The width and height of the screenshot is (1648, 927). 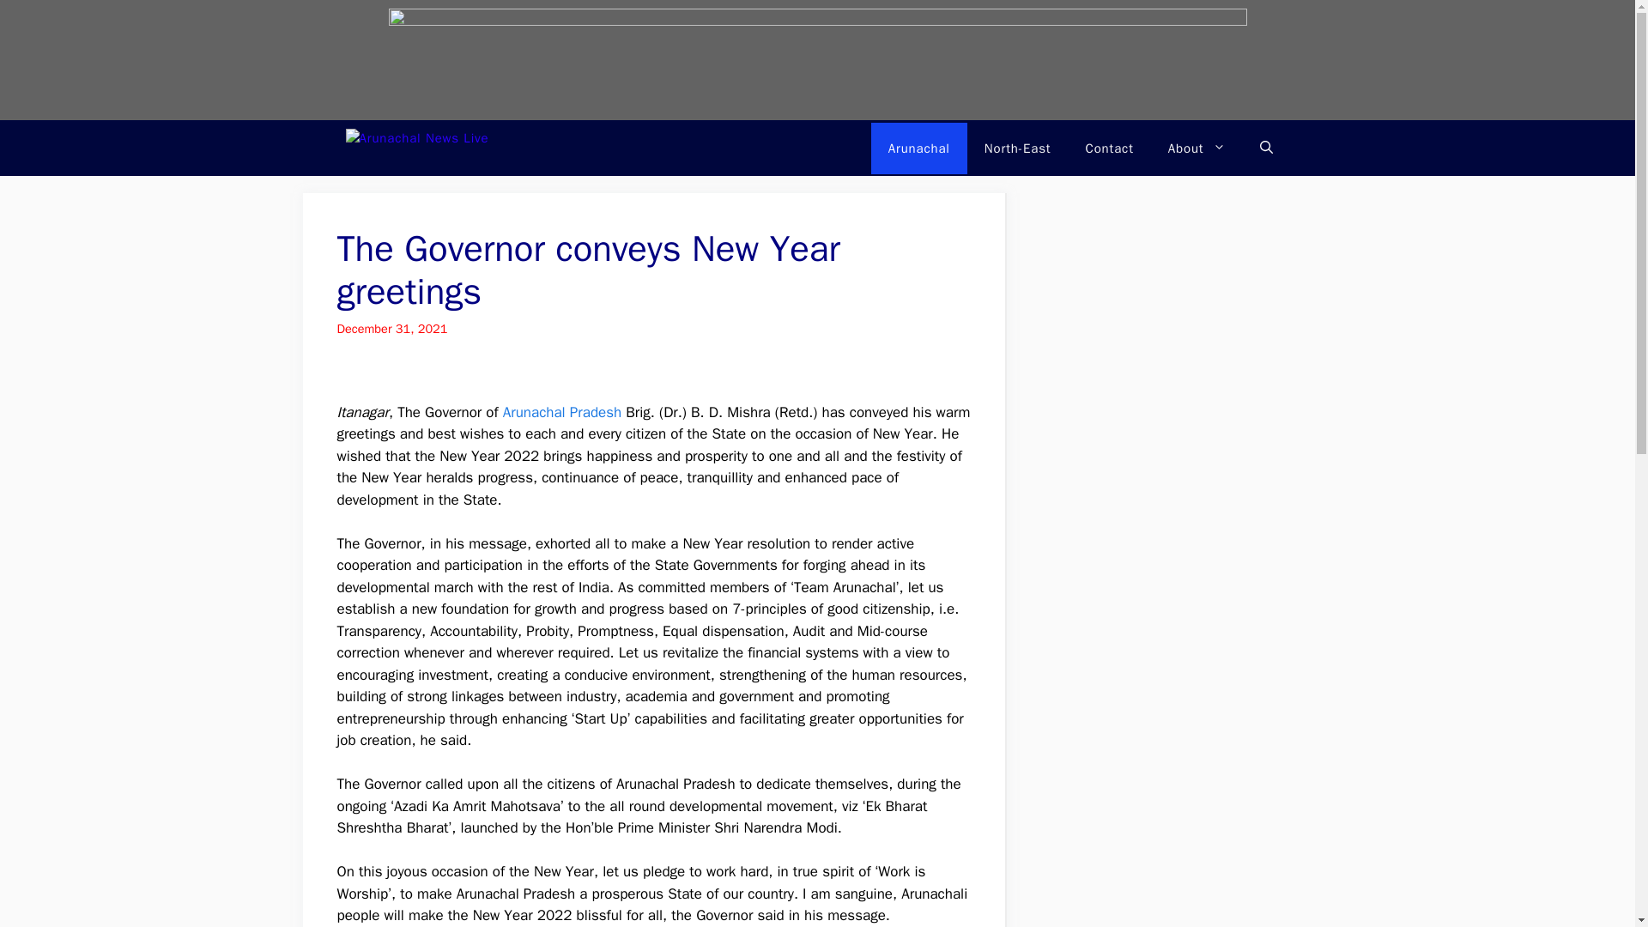 What do you see at coordinates (500, 148) in the screenshot?
I see `Arunachal News Live` at bounding box center [500, 148].